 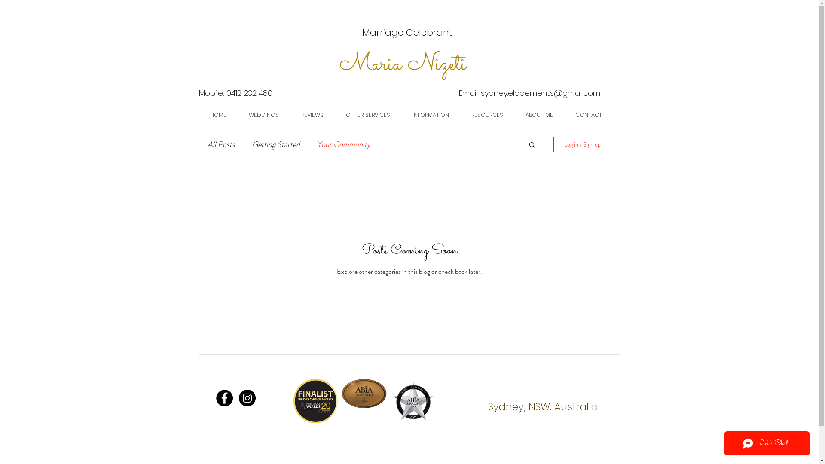 I want to click on ABOUT ME, so click(x=539, y=115).